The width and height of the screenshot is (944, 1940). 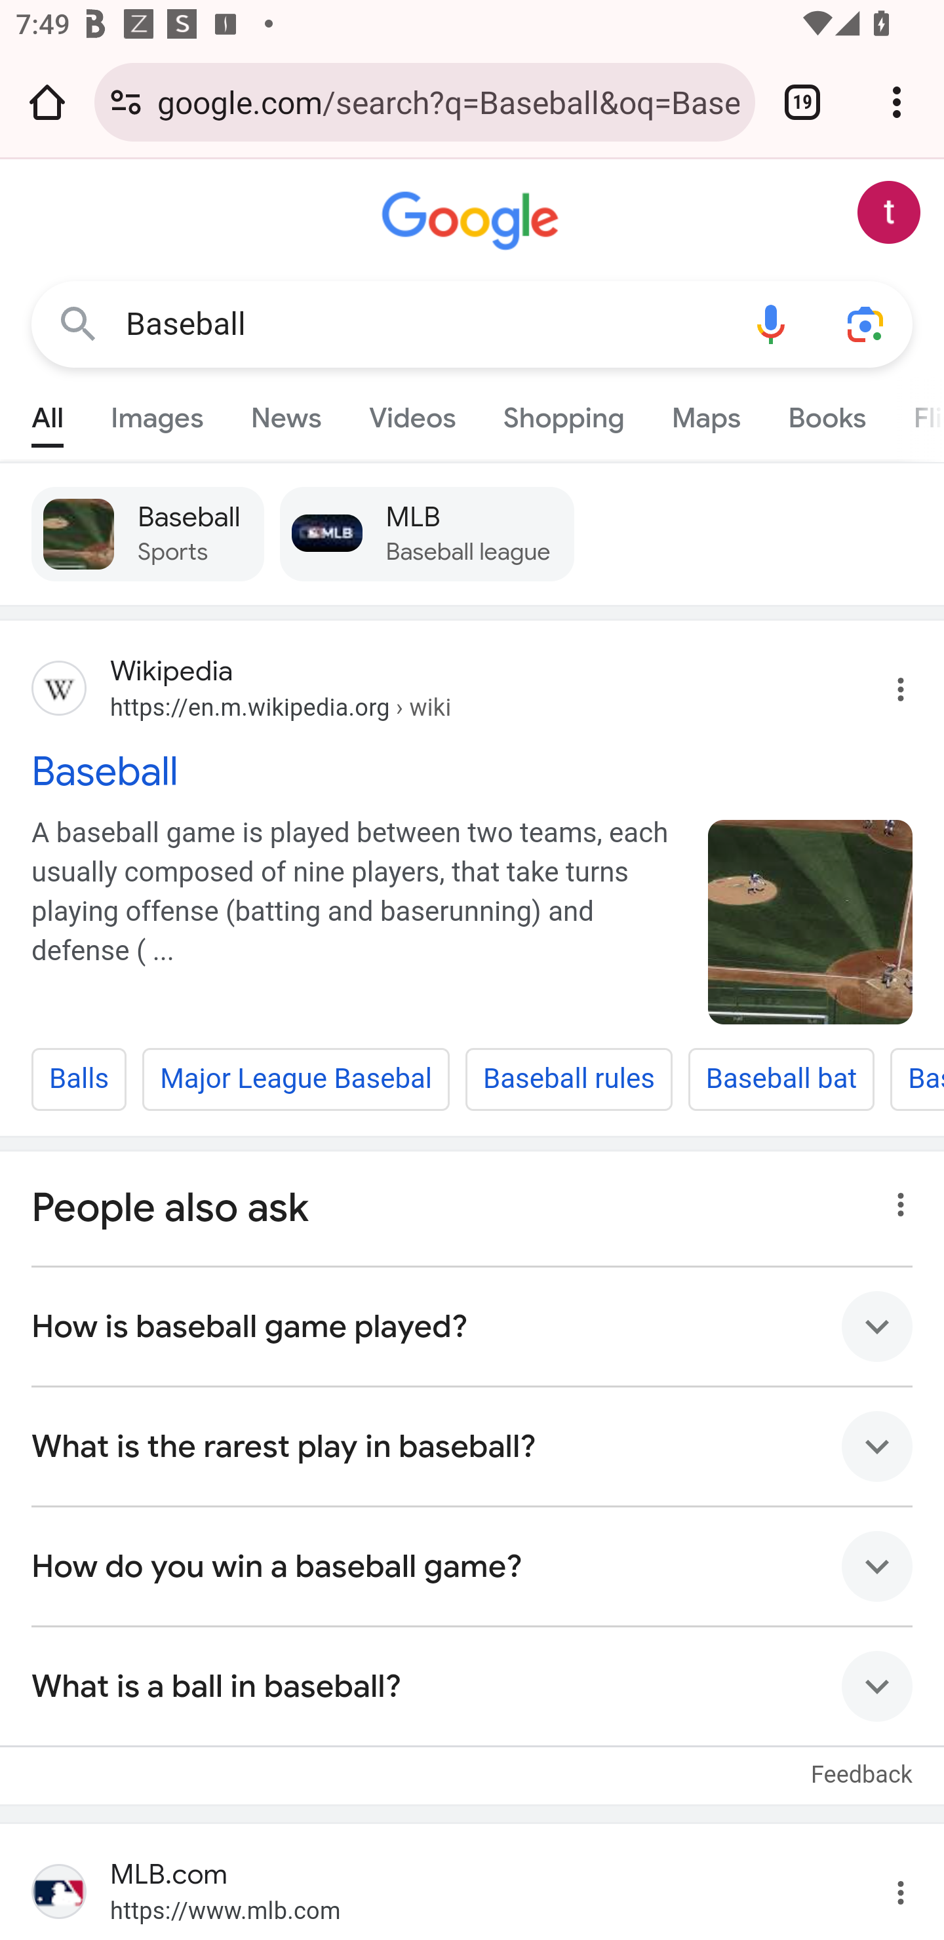 What do you see at coordinates (705, 413) in the screenshot?
I see `Maps` at bounding box center [705, 413].